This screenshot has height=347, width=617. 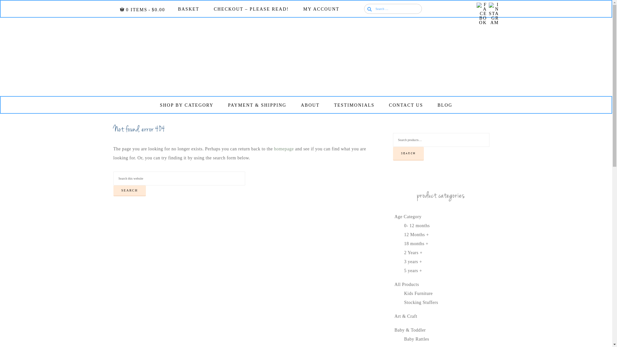 I want to click on SHOP BY CATEGORY, so click(x=186, y=105).